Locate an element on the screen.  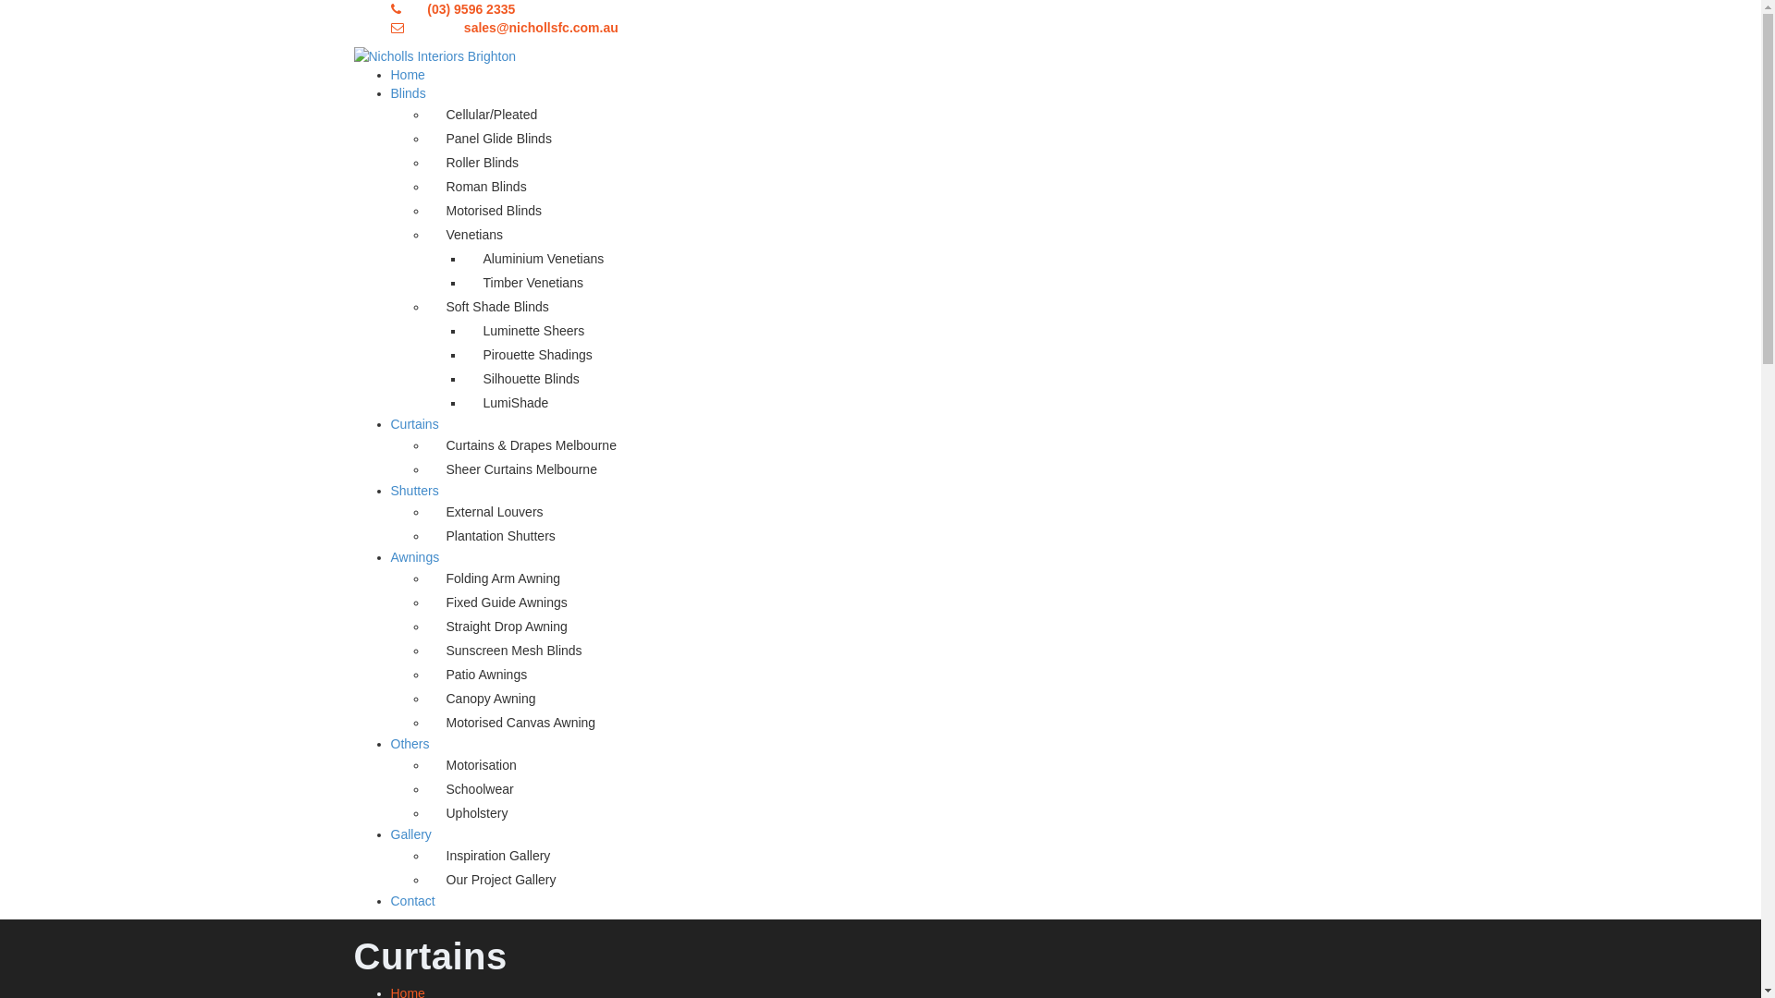
LumiShade is located at coordinates (936, 403).